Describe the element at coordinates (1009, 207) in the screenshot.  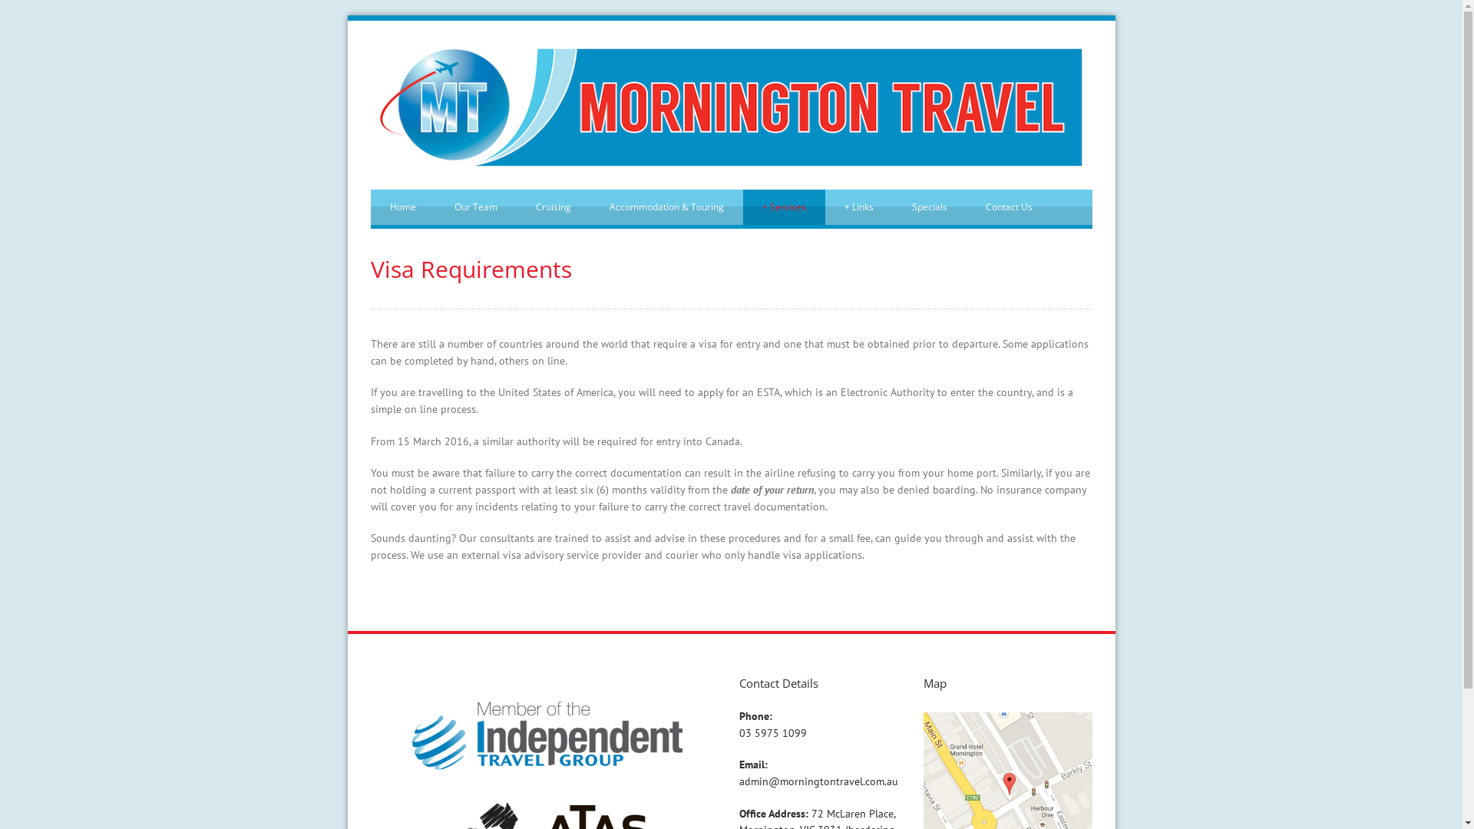
I see `Contact Us` at that location.